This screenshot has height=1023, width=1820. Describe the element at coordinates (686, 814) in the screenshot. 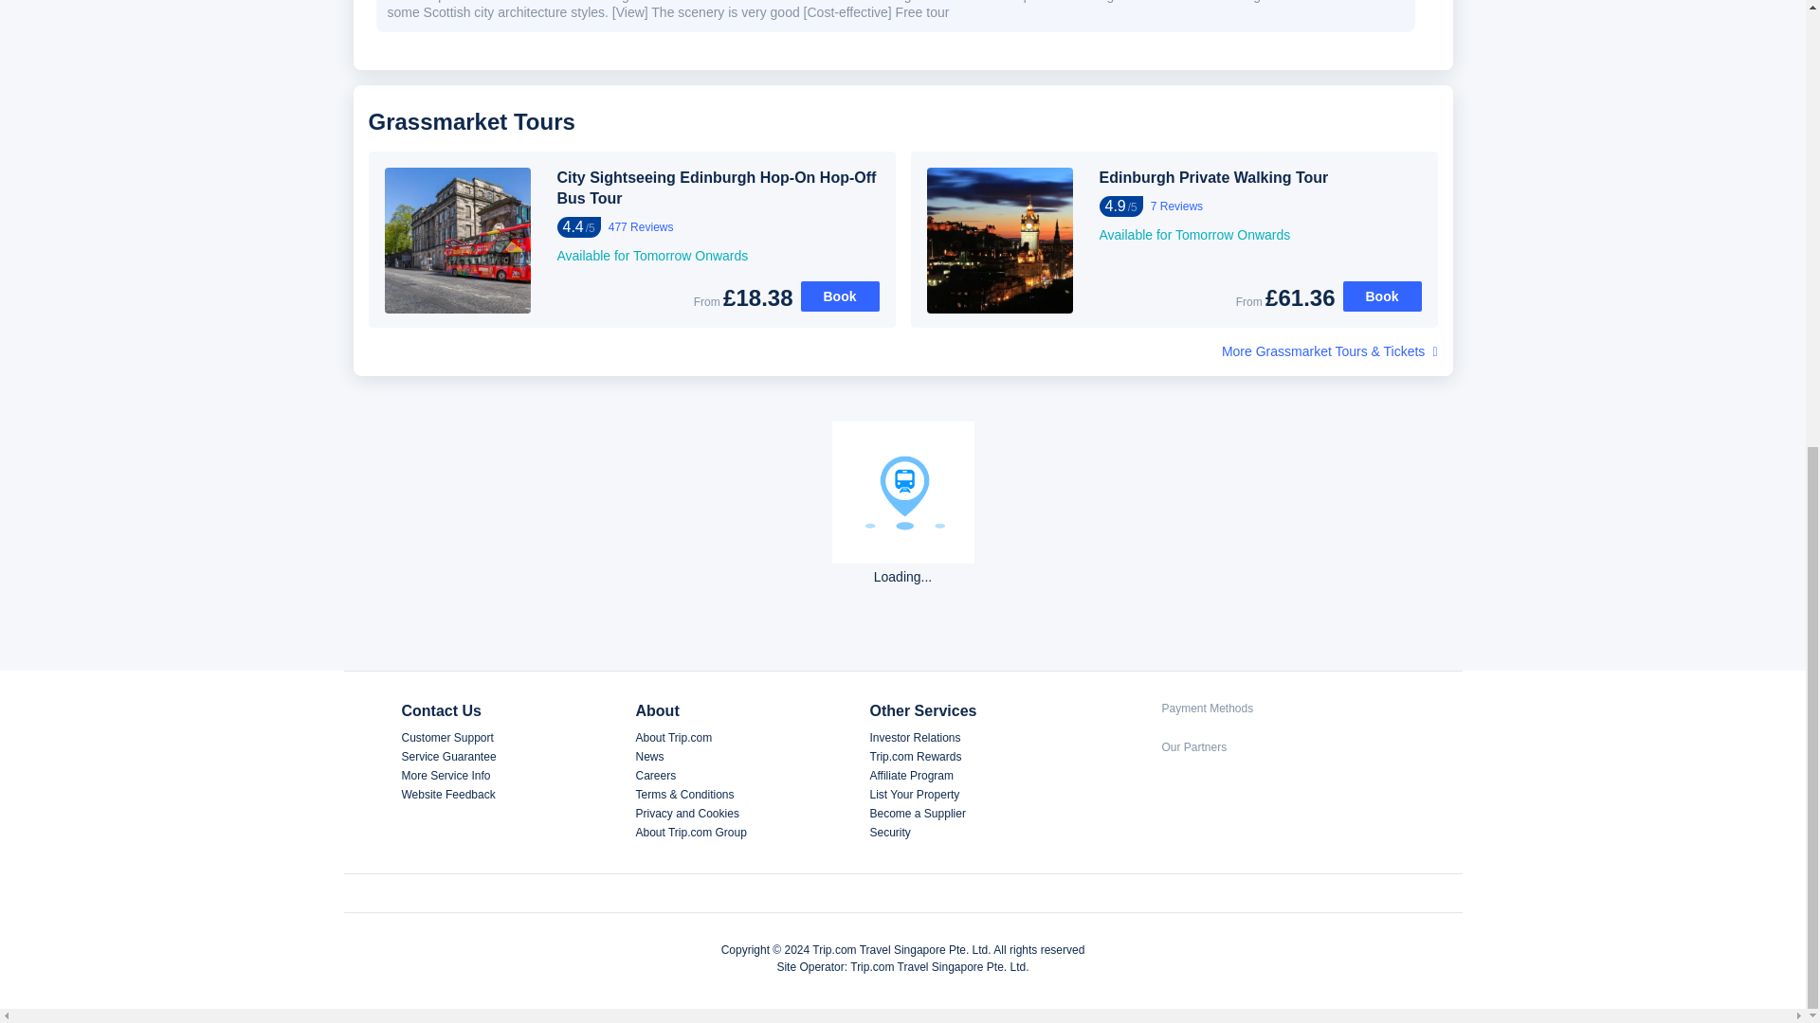

I see `Privacy and Cookies` at that location.